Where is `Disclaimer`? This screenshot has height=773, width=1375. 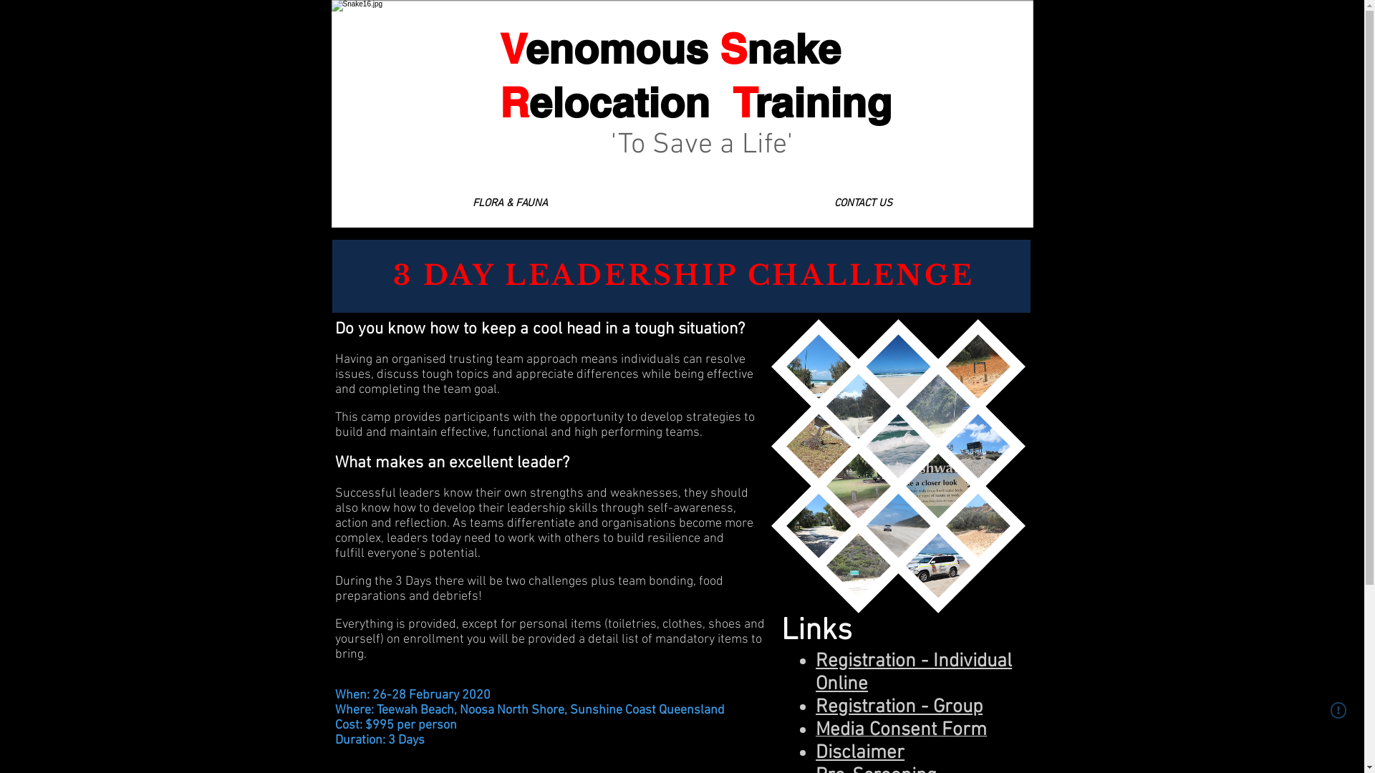 Disclaimer is located at coordinates (860, 753).